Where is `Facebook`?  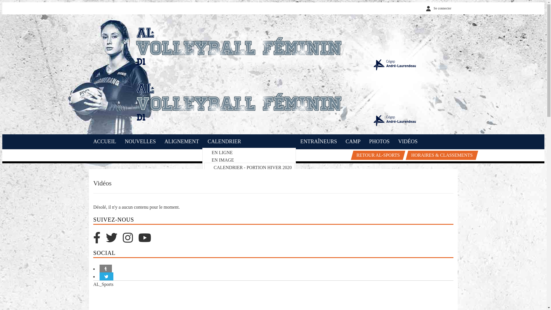 Facebook is located at coordinates (100, 241).